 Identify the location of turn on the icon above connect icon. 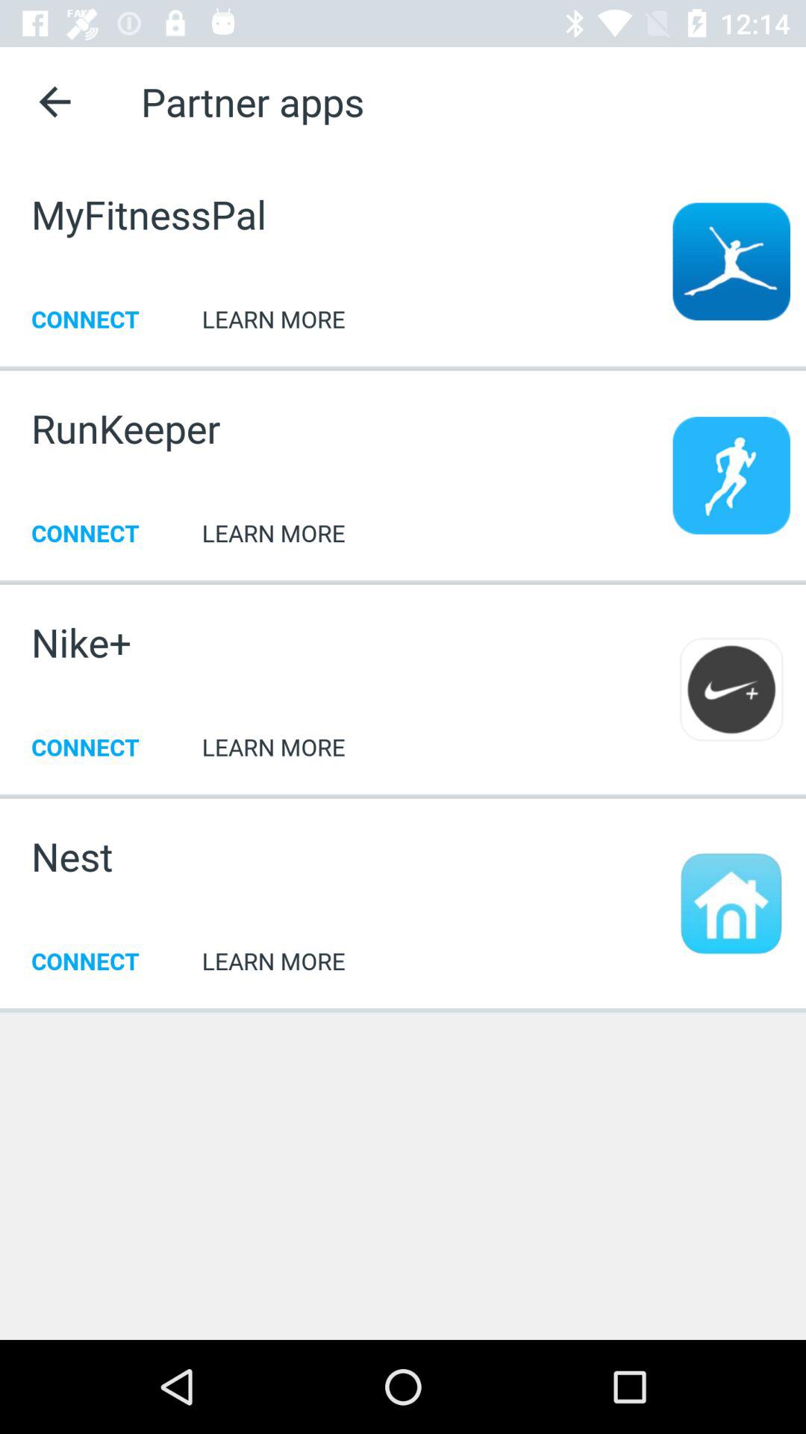
(81, 642).